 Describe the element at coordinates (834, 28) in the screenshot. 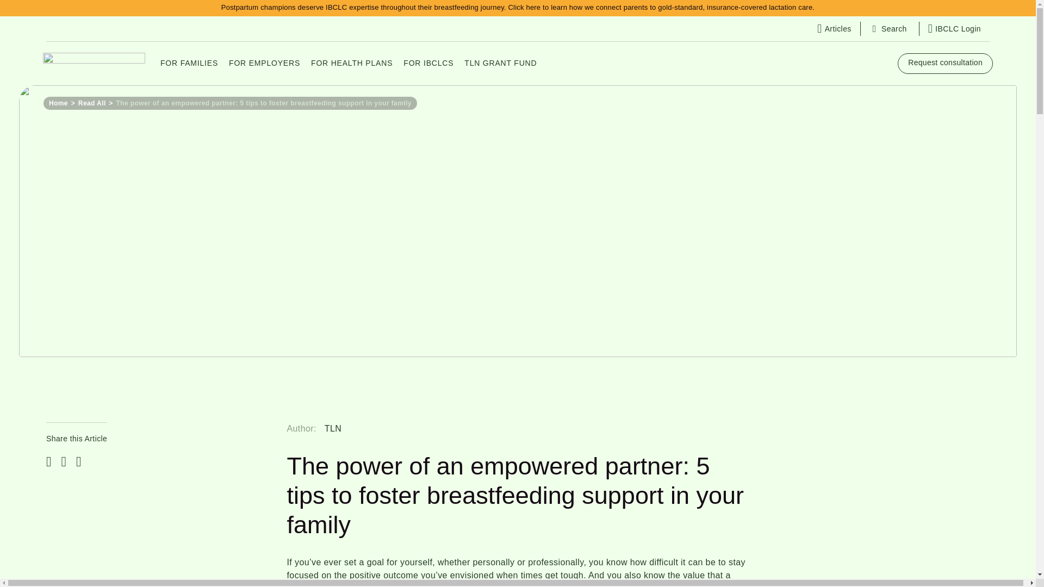

I see `Articles` at that location.